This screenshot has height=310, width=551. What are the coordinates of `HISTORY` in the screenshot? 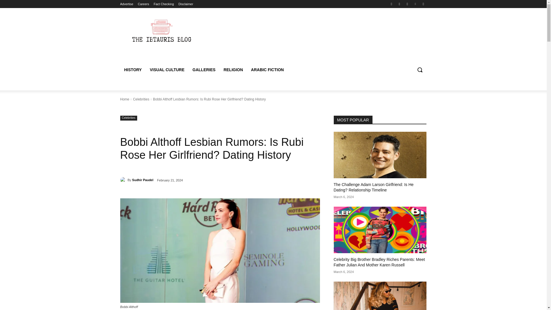 It's located at (133, 69).